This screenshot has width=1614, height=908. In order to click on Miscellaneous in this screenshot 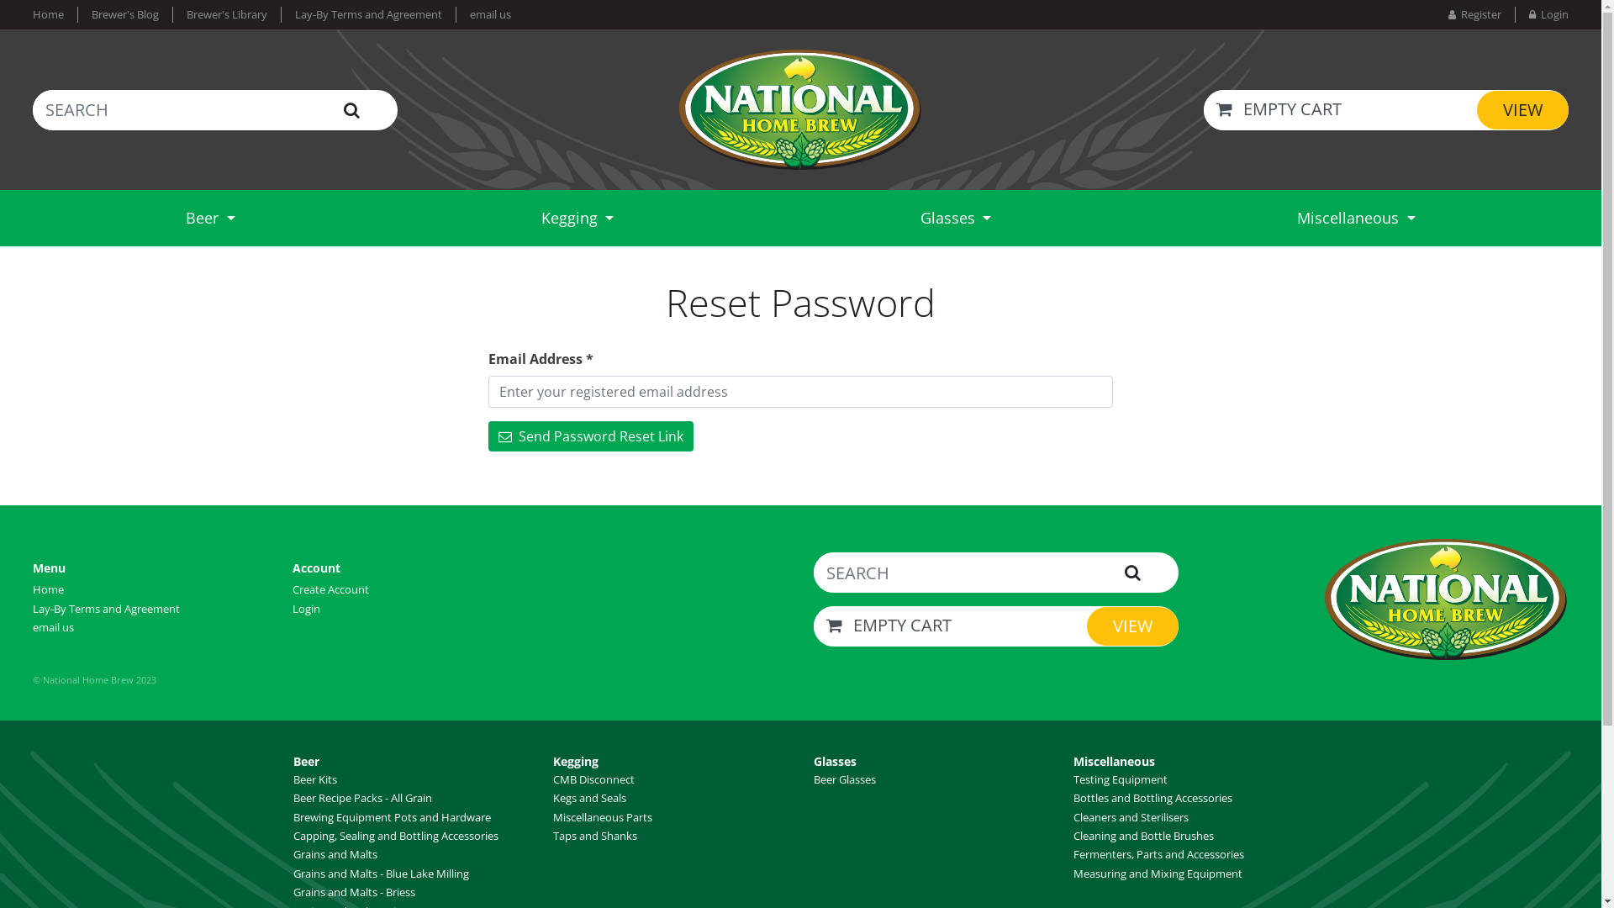, I will do `click(1356, 218)`.